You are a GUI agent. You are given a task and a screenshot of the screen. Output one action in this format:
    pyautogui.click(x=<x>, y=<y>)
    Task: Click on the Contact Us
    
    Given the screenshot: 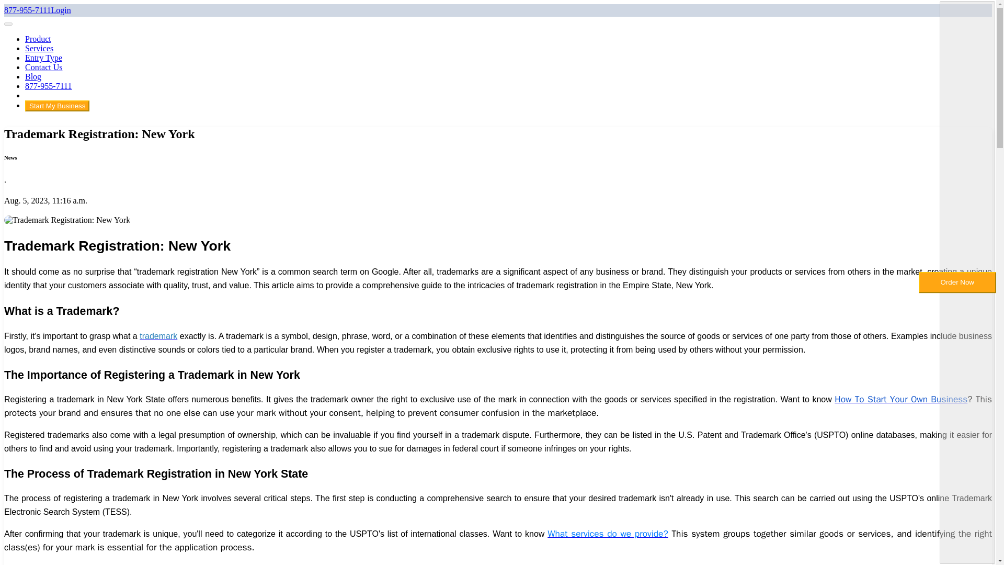 What is the action you would take?
    pyautogui.click(x=44, y=67)
    